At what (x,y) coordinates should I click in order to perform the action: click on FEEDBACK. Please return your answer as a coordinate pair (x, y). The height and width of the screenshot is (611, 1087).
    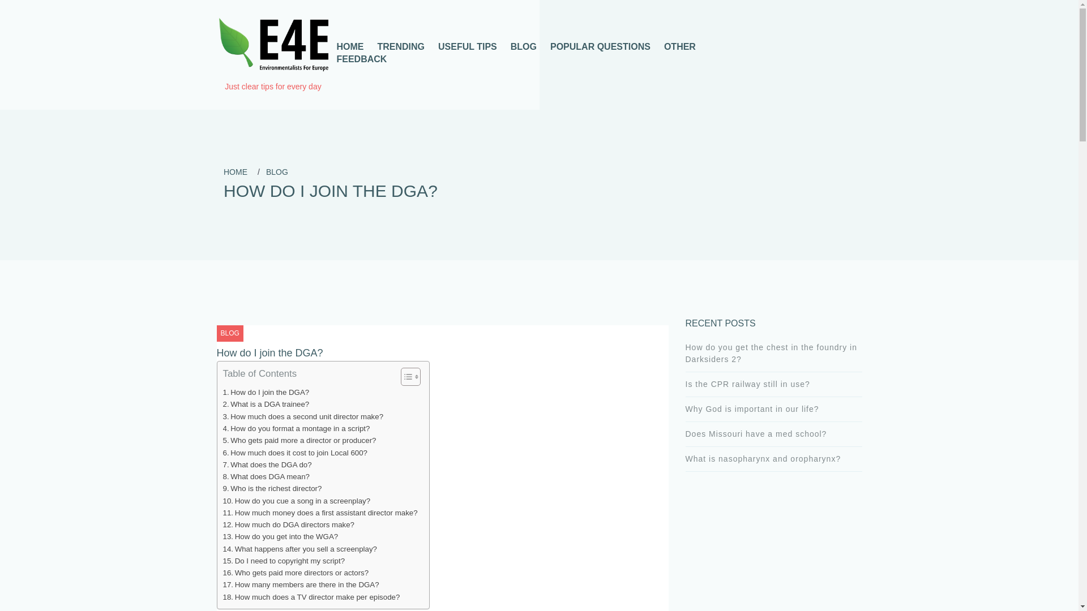
    Looking at the image, I should click on (361, 59).